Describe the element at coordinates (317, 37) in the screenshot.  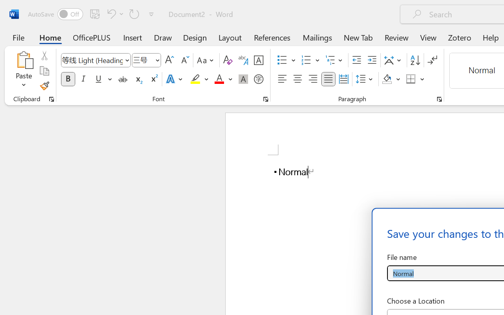
I see `Mailings` at that location.